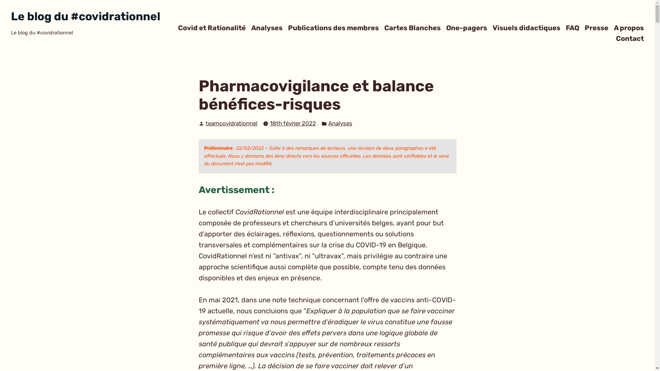  I want to click on Cartes Blanches, so click(412, 27).